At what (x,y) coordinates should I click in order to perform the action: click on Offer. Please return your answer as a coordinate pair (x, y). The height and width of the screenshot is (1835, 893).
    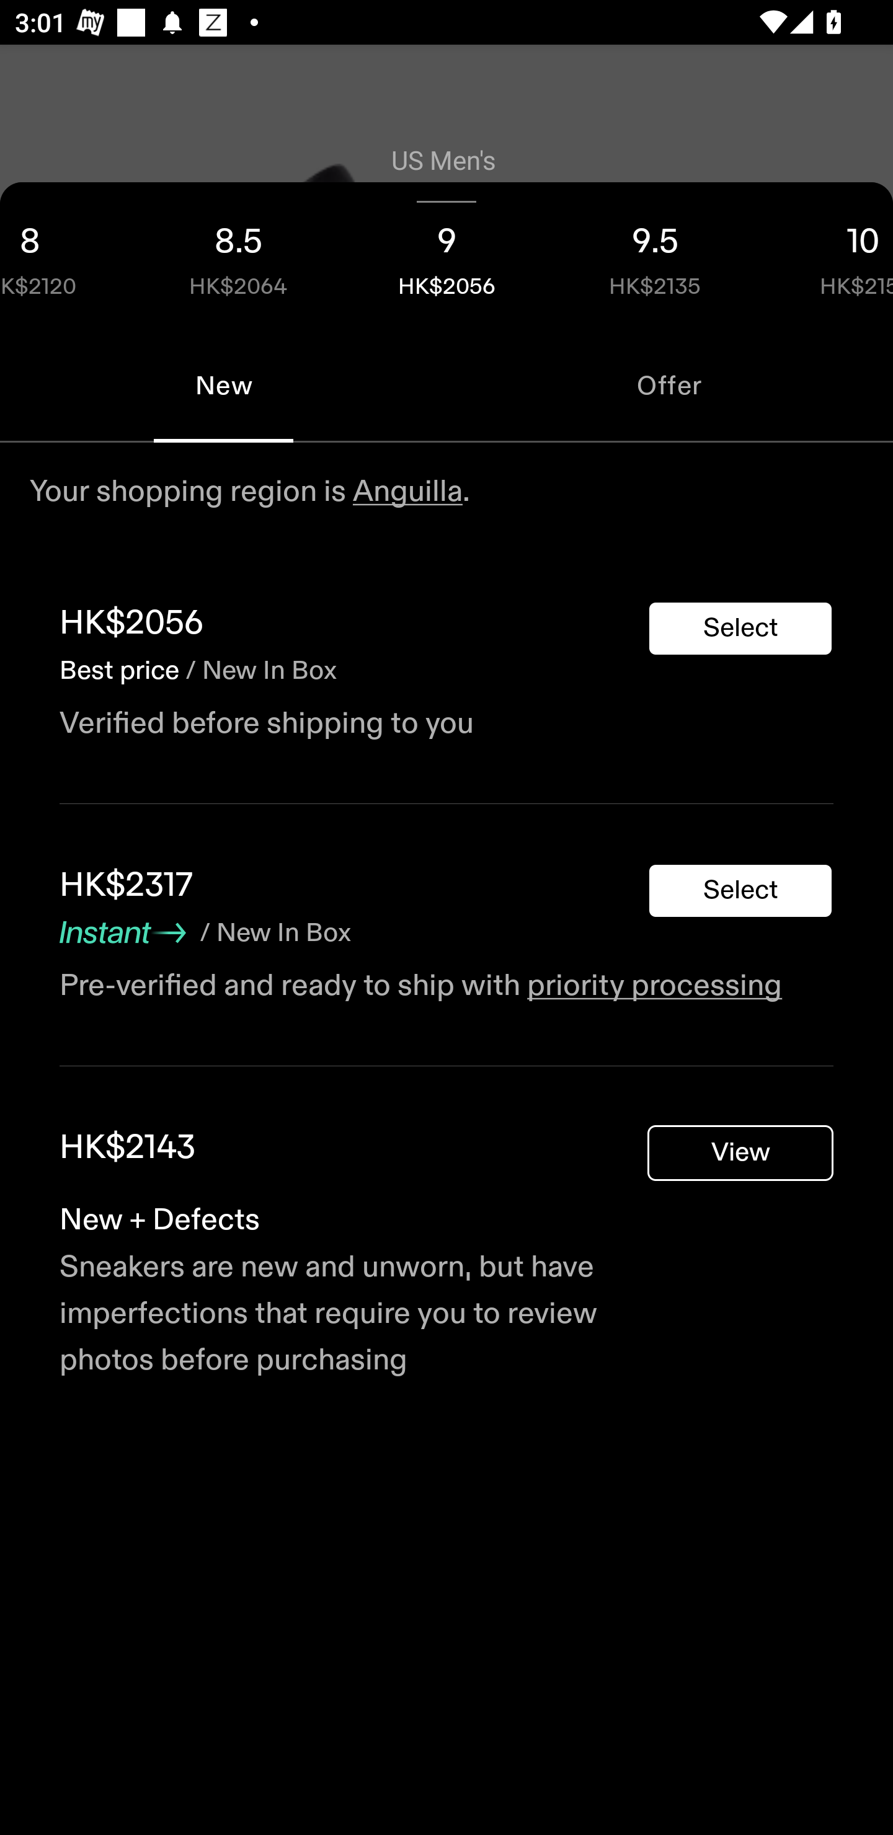
    Looking at the image, I should click on (670, 386).